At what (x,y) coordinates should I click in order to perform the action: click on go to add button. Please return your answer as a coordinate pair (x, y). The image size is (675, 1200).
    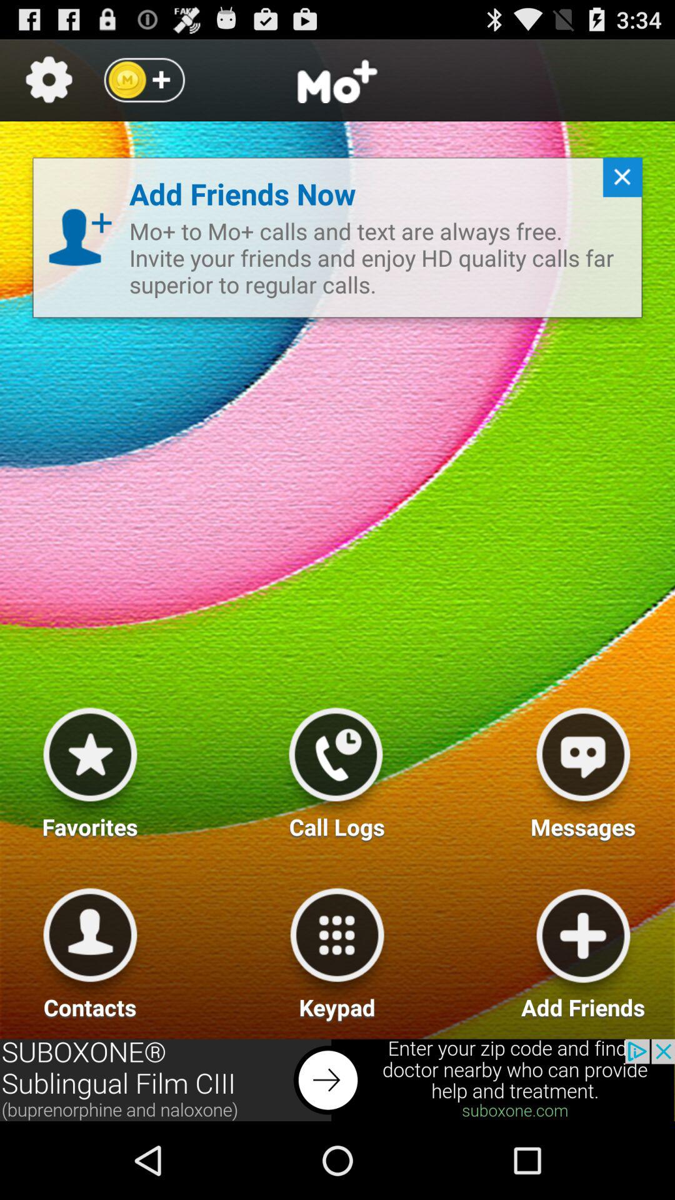
    Looking at the image, I should click on (583, 949).